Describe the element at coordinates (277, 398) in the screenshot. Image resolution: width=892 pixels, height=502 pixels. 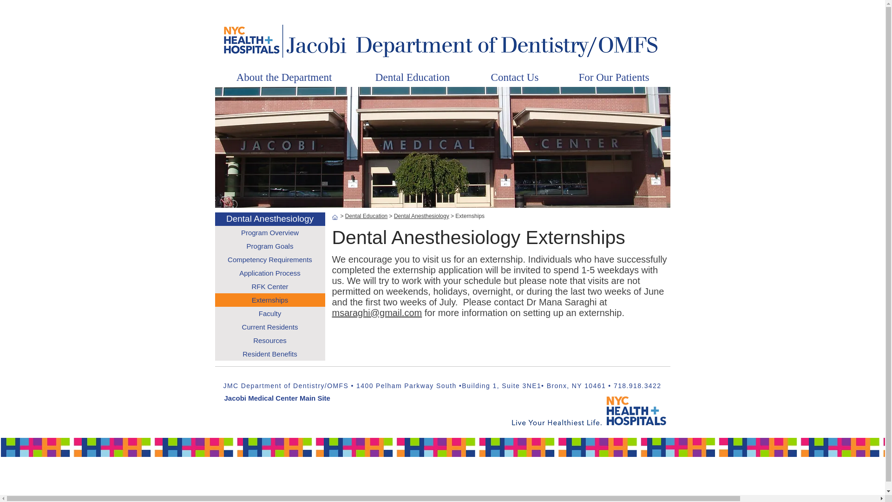
I see `Jacobi Medical Center Main Site` at that location.